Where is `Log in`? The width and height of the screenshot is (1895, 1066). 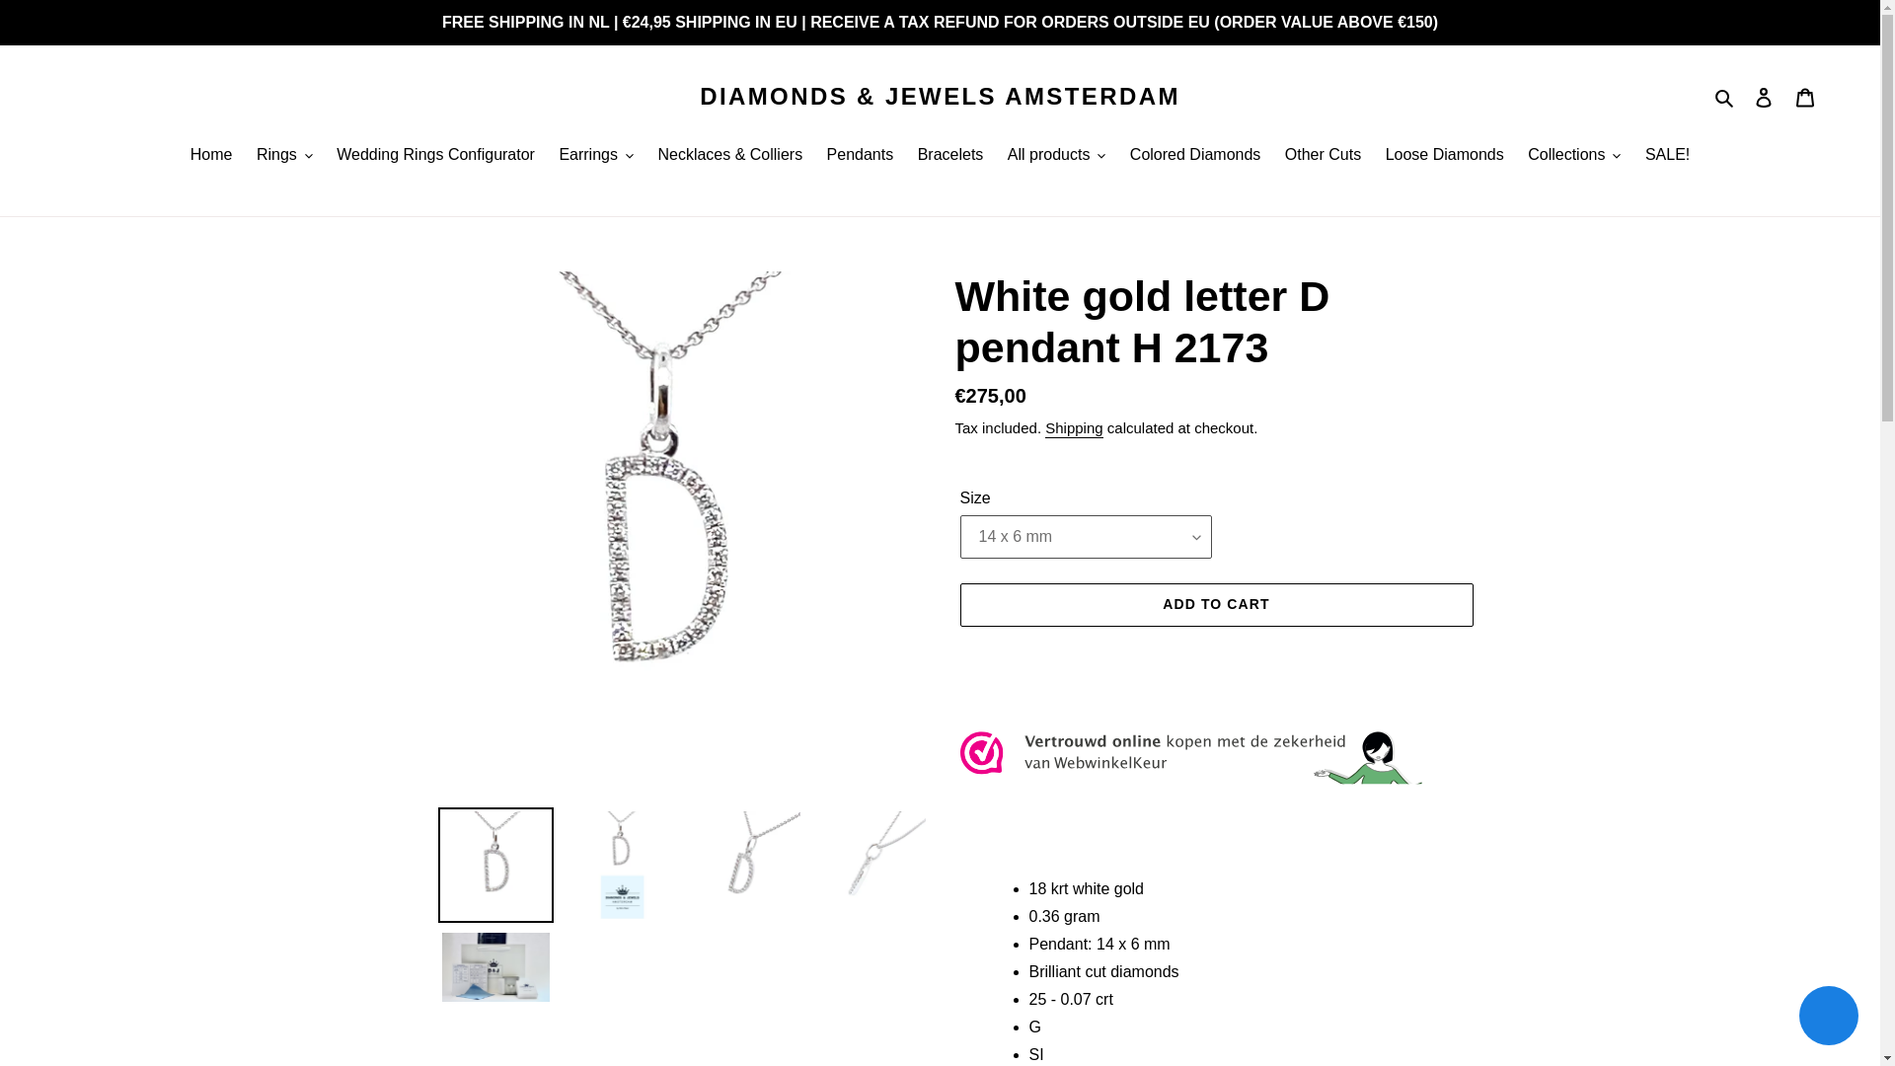
Log in is located at coordinates (1764, 96).